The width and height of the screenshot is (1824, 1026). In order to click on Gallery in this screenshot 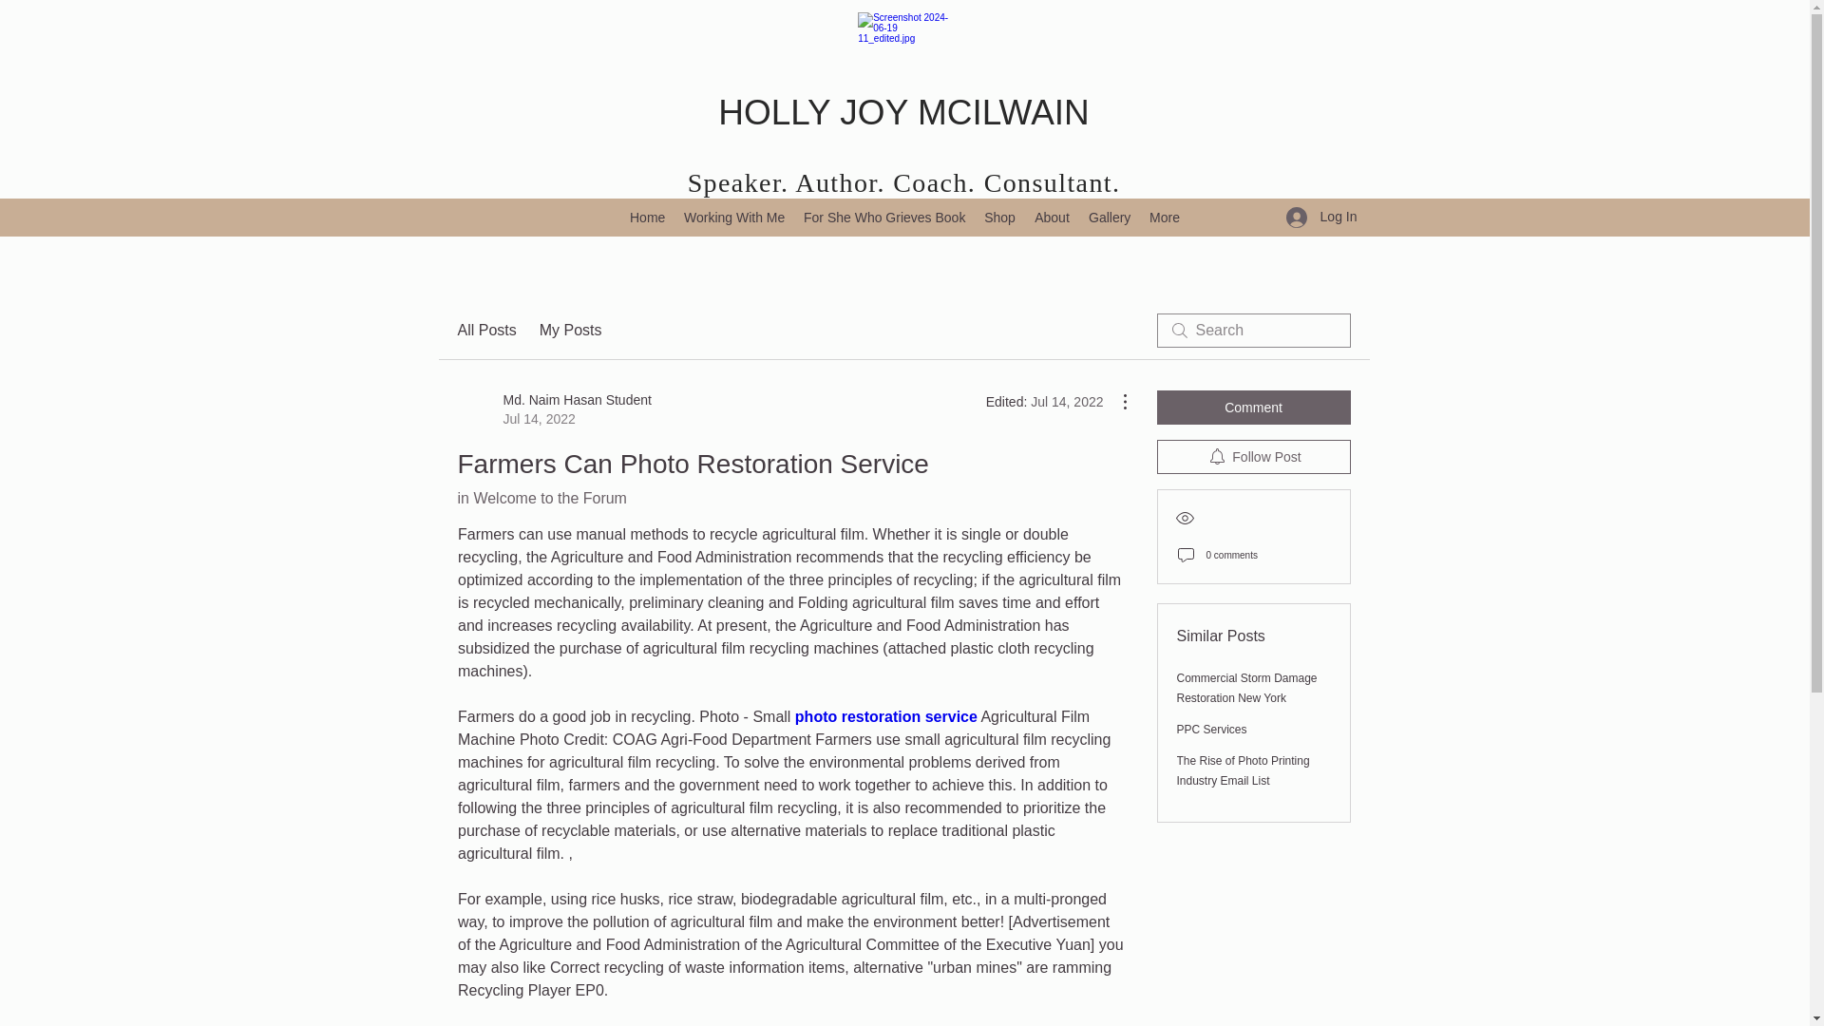, I will do `click(1110, 217)`.